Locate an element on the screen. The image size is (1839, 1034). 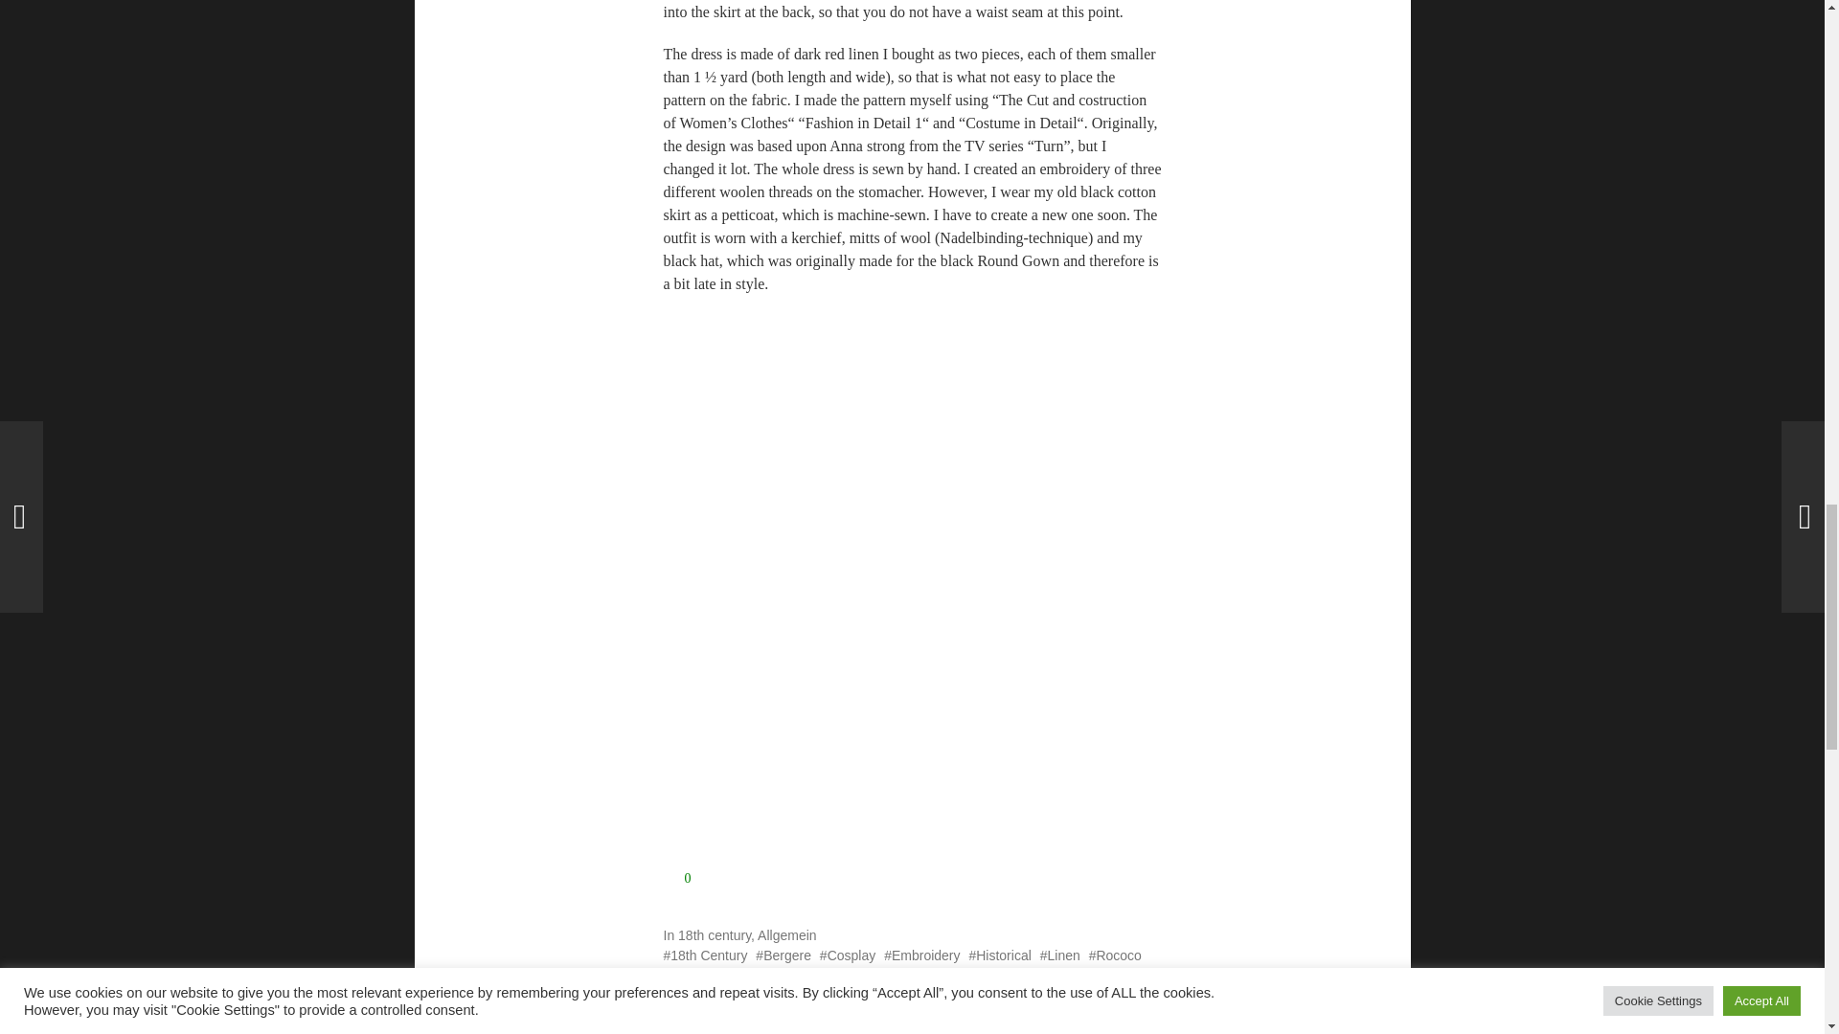
Embroidery is located at coordinates (921, 955).